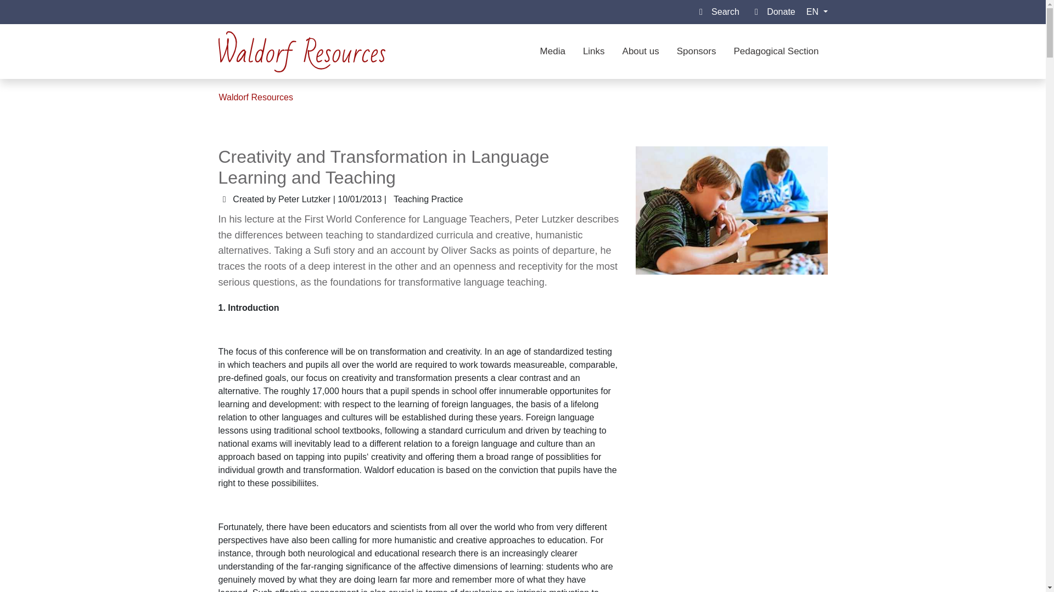 The width and height of the screenshot is (1054, 592). I want to click on Media, so click(552, 52).